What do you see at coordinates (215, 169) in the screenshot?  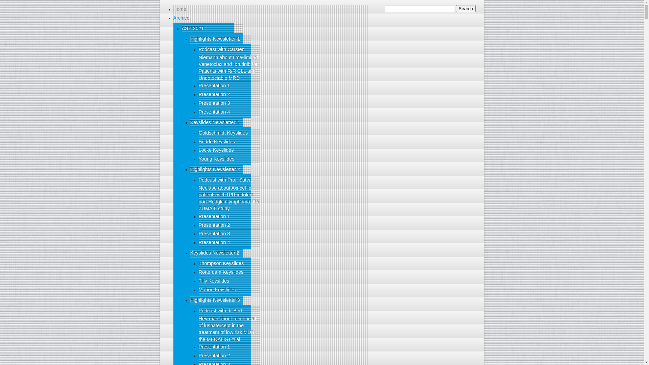 I see `Highlights Newsletter 2` at bounding box center [215, 169].